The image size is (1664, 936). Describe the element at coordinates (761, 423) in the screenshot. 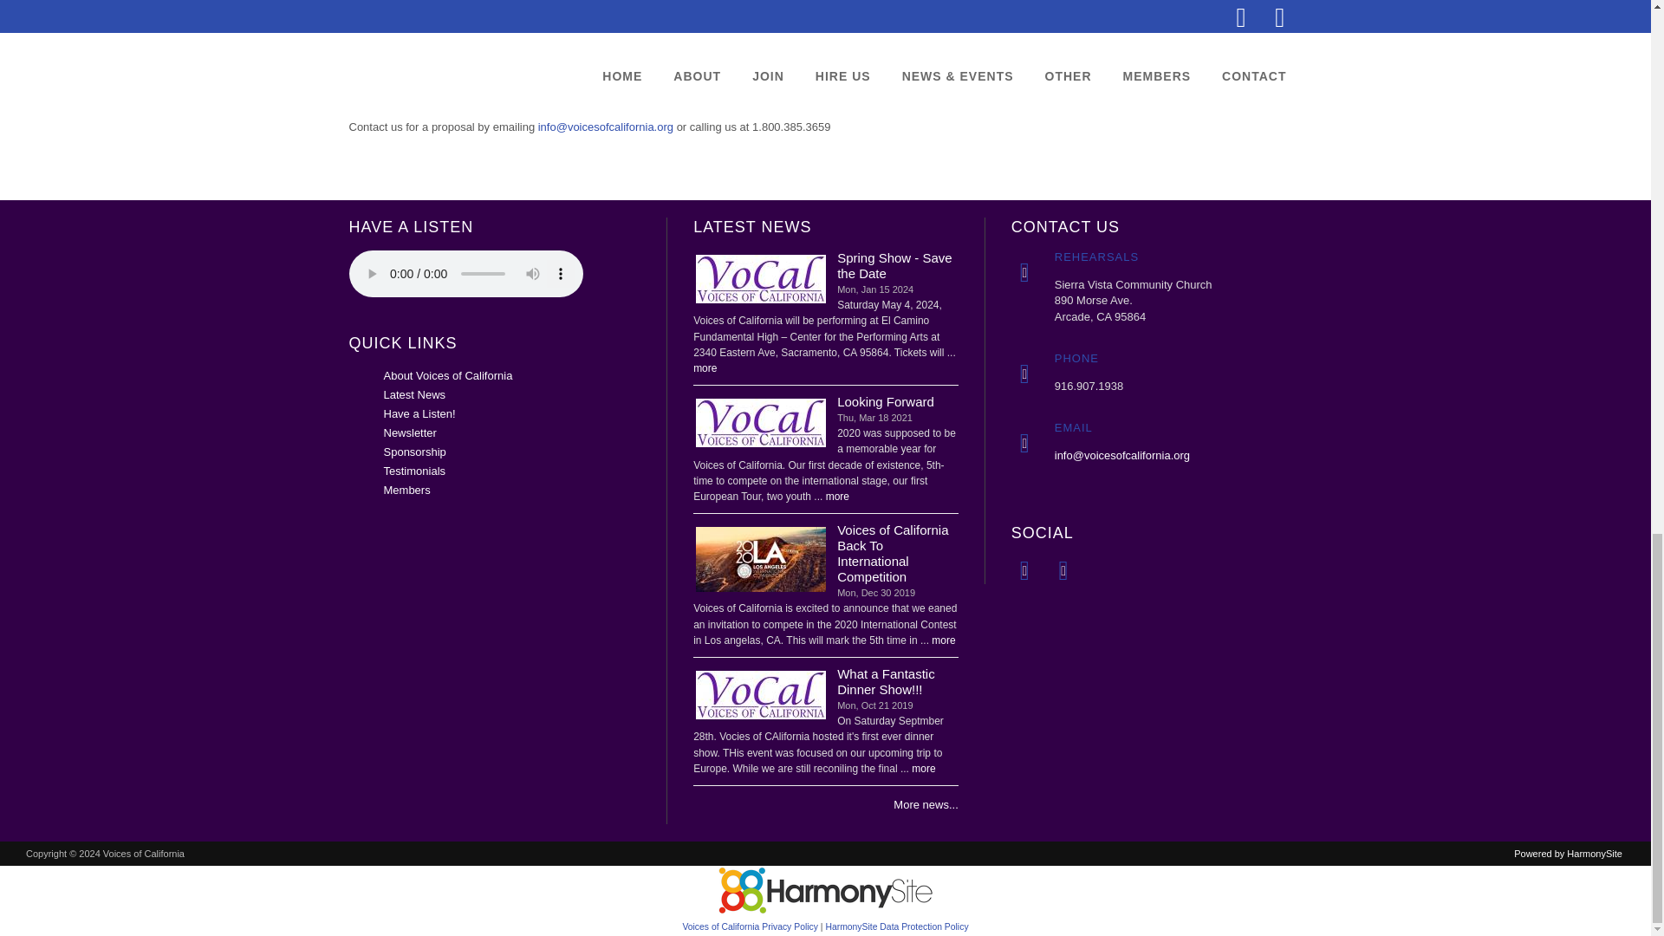

I see `Looking Forward` at that location.